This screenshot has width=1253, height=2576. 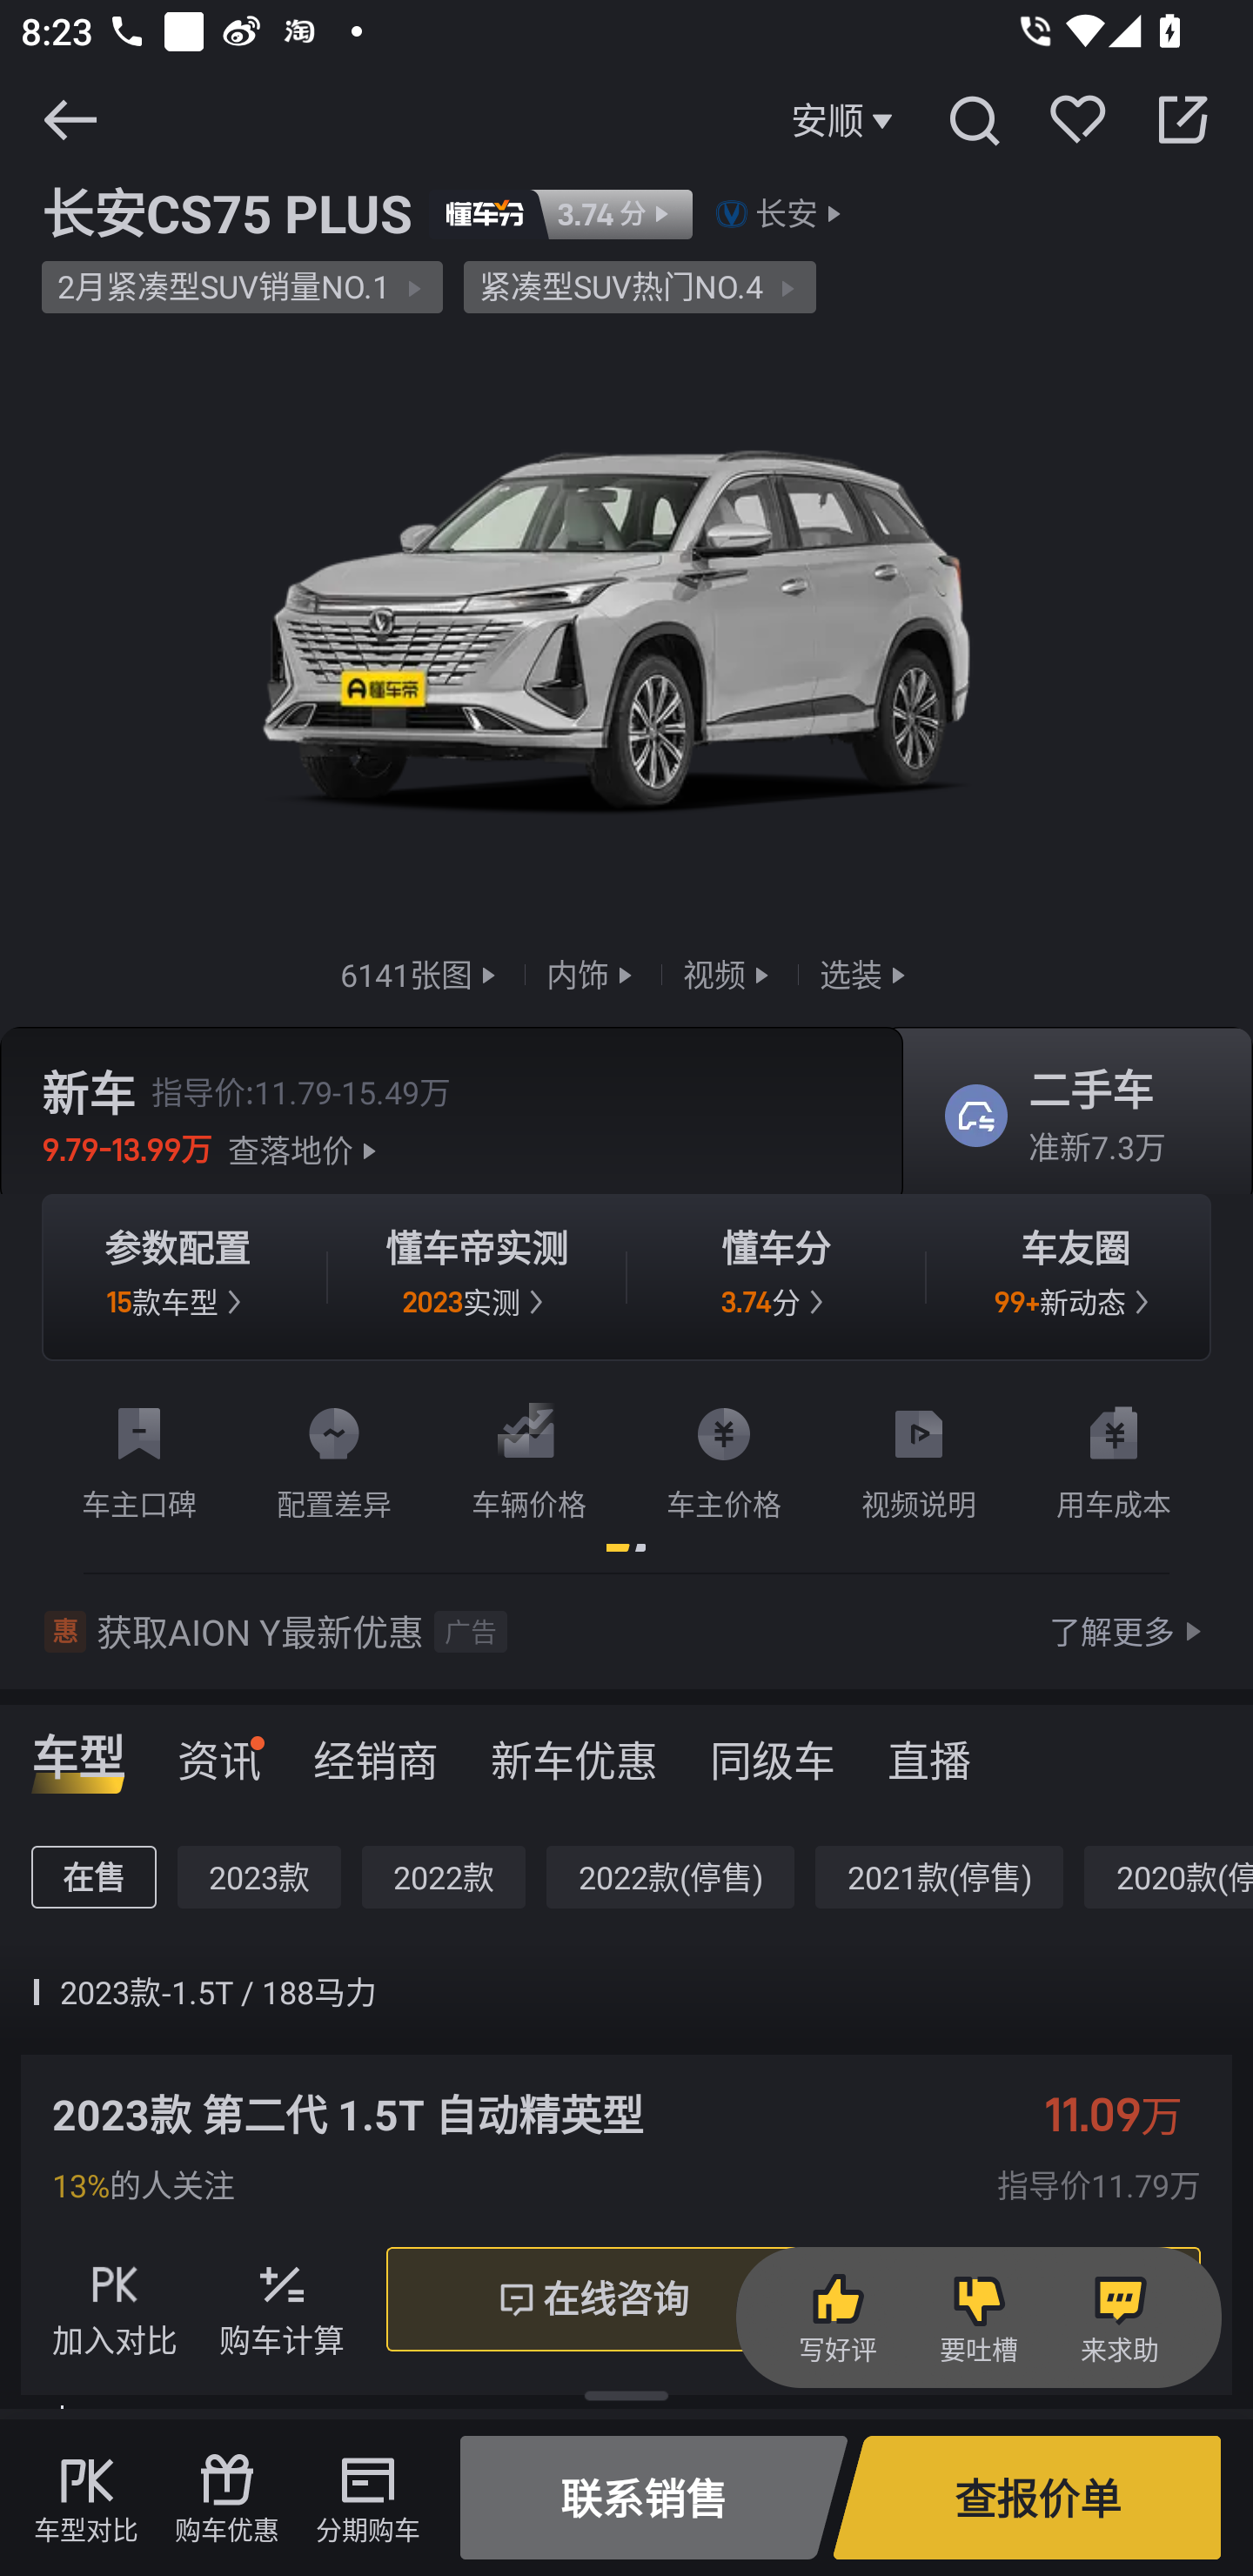 I want to click on 车主价格, so click(x=724, y=1458).